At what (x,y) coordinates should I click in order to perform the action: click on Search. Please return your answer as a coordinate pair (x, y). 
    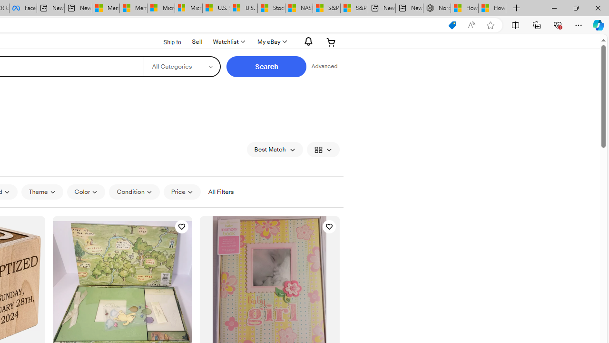
    Looking at the image, I should click on (266, 67).